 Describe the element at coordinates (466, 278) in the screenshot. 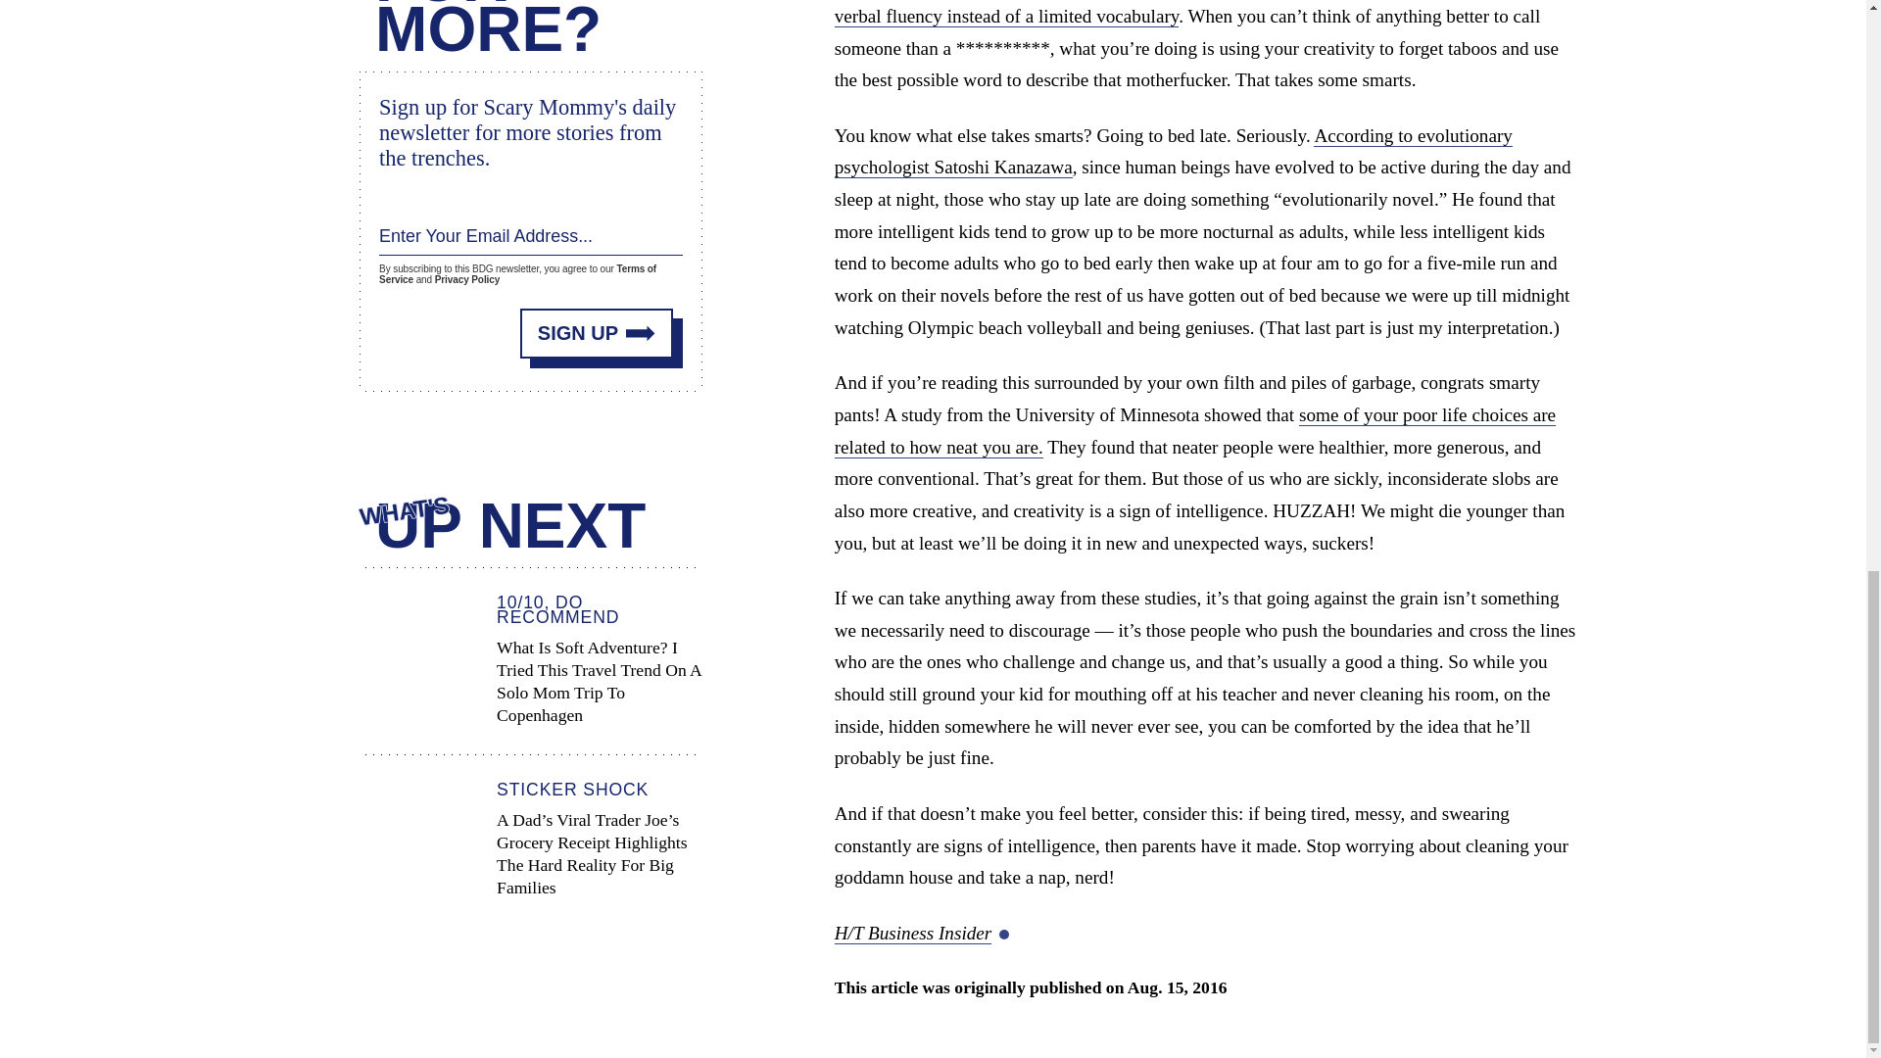

I see `Privacy Policy` at that location.